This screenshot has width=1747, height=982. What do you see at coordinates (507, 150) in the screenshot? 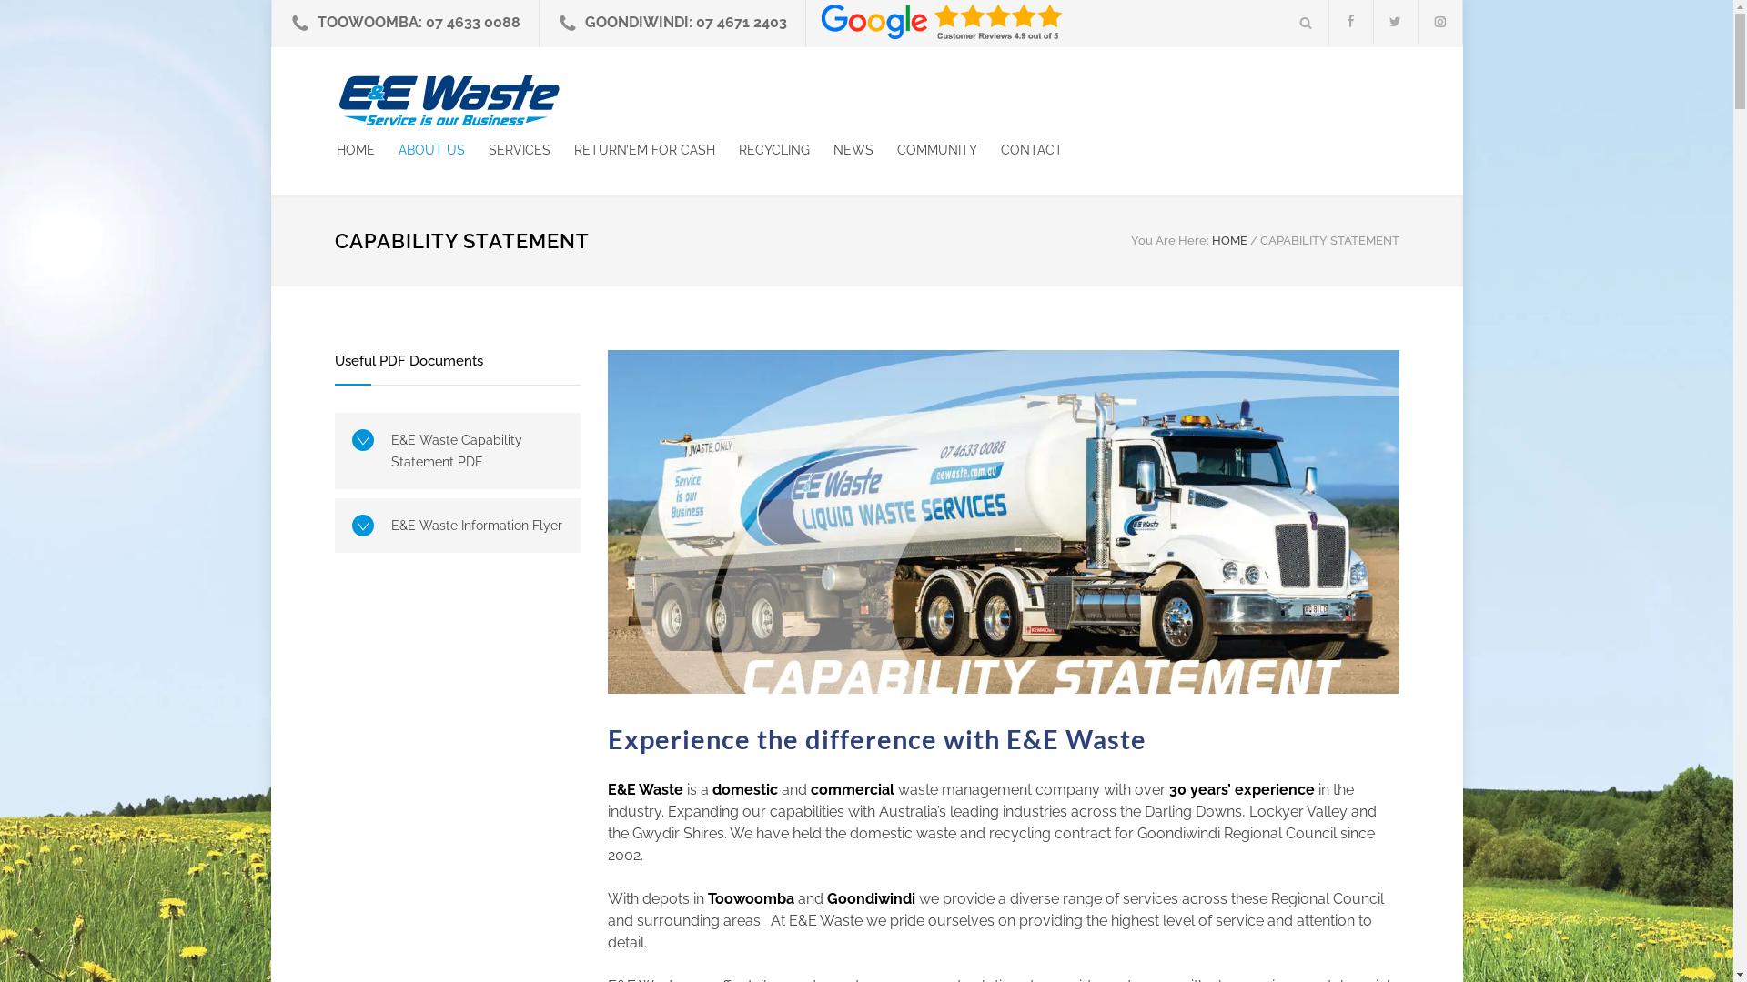
I see `SERVICES` at bounding box center [507, 150].